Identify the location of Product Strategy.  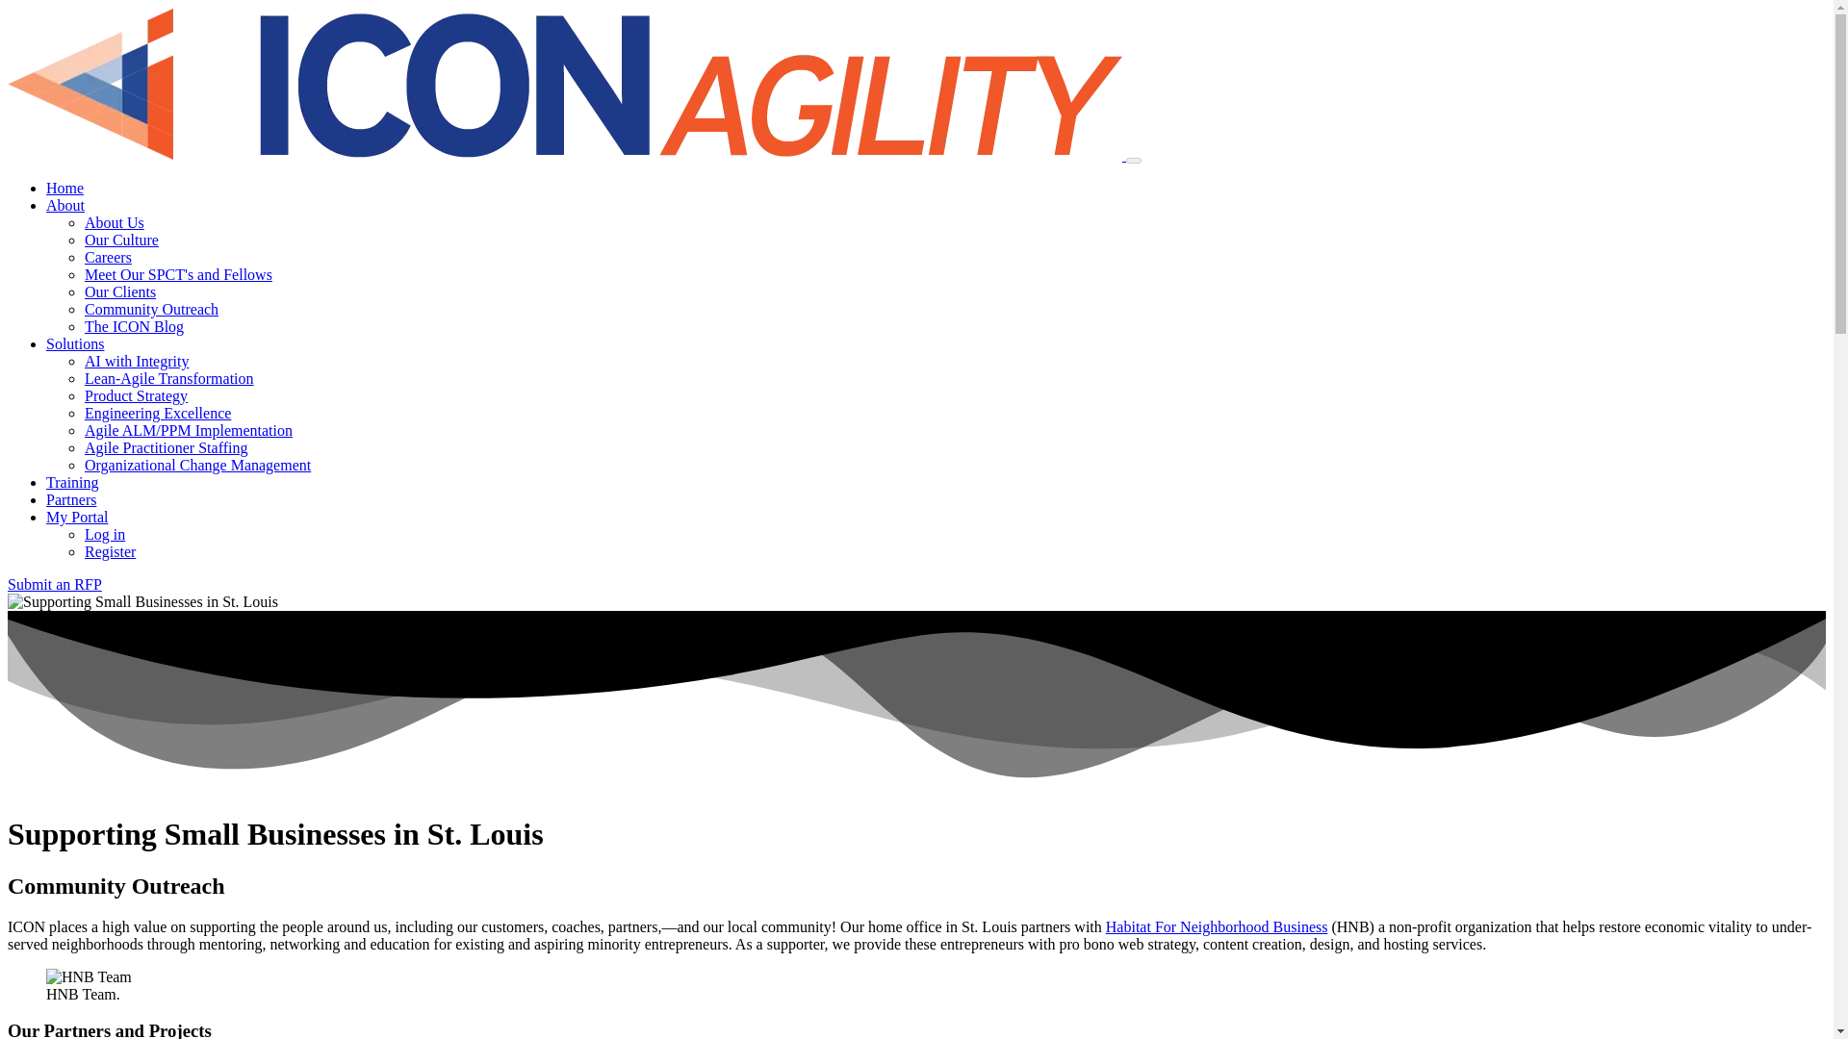
(137, 395).